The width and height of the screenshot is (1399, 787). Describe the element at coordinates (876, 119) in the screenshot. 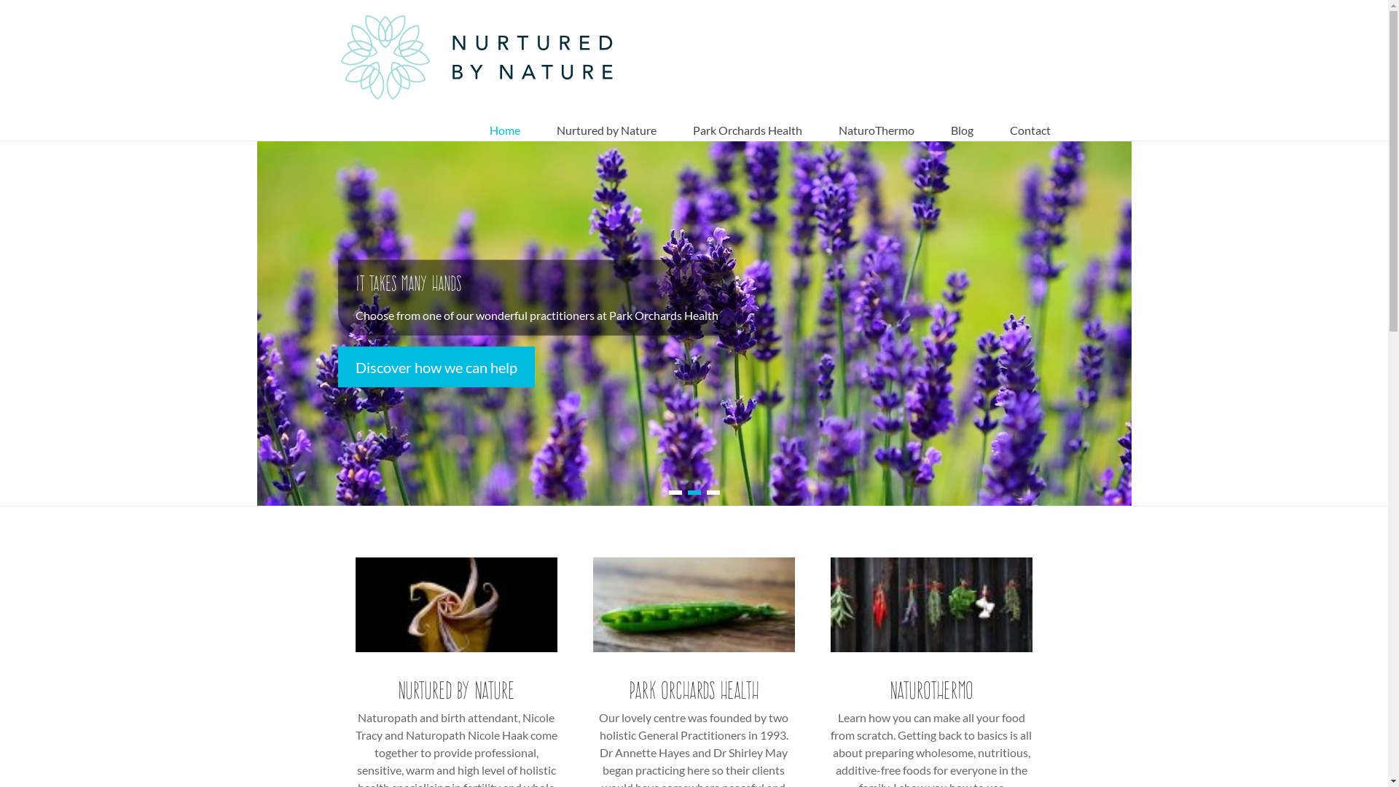

I see `NaturoThermo` at that location.